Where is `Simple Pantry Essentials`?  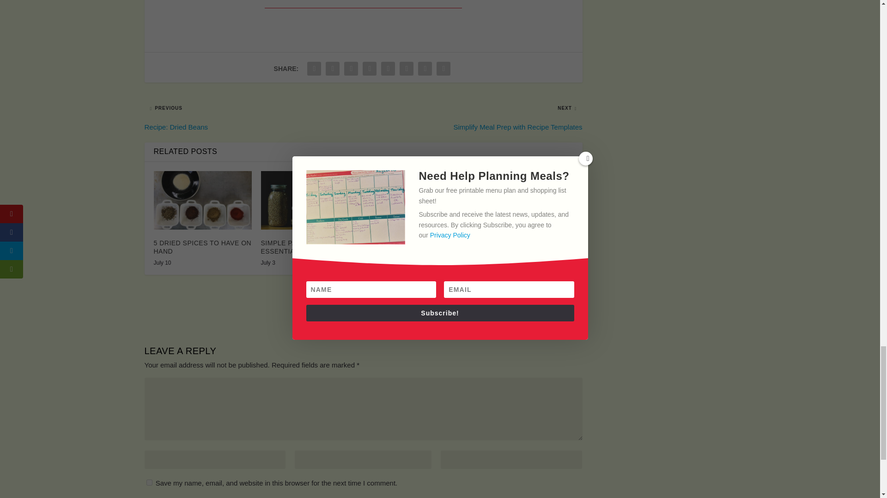 Simple Pantry Essentials is located at coordinates (310, 200).